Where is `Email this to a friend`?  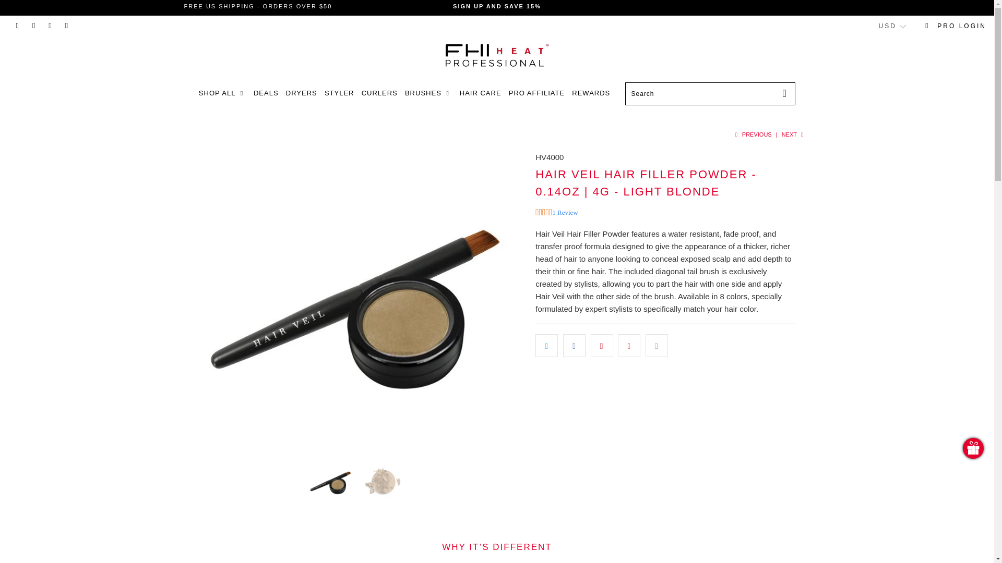
Email this to a friend is located at coordinates (657, 345).